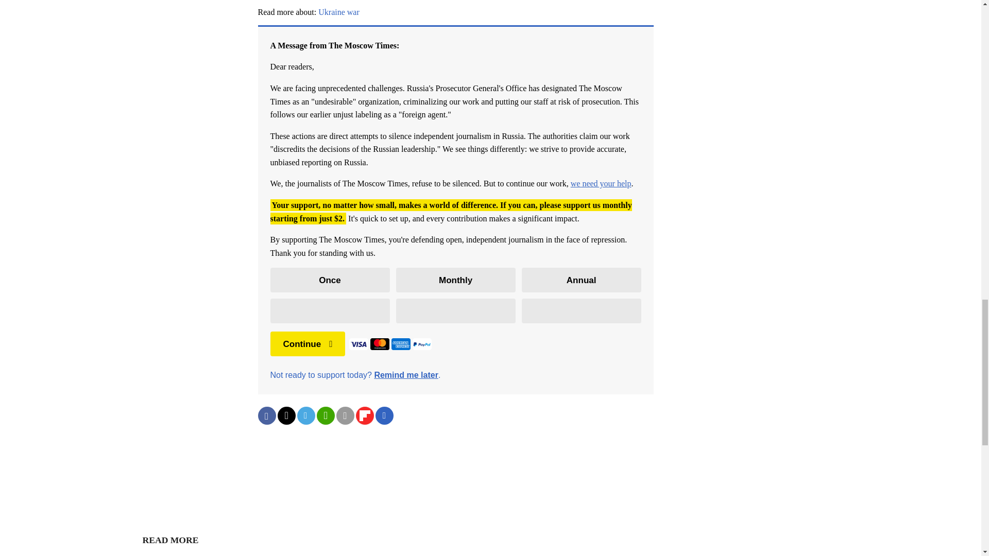  Describe the element at coordinates (266, 415) in the screenshot. I see `Share on Facebook` at that location.